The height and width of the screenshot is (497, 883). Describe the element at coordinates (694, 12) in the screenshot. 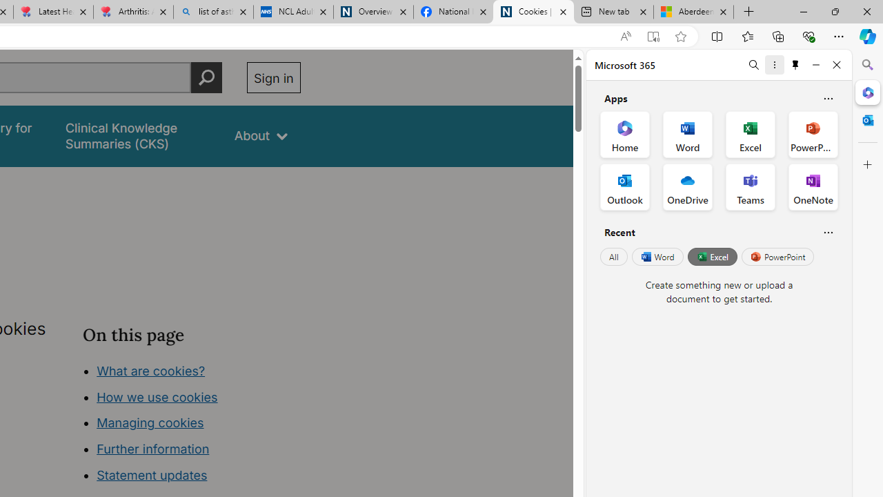

I see `Aberdeen, Hong Kong SAR hourly forecast | Microsoft Weather` at that location.